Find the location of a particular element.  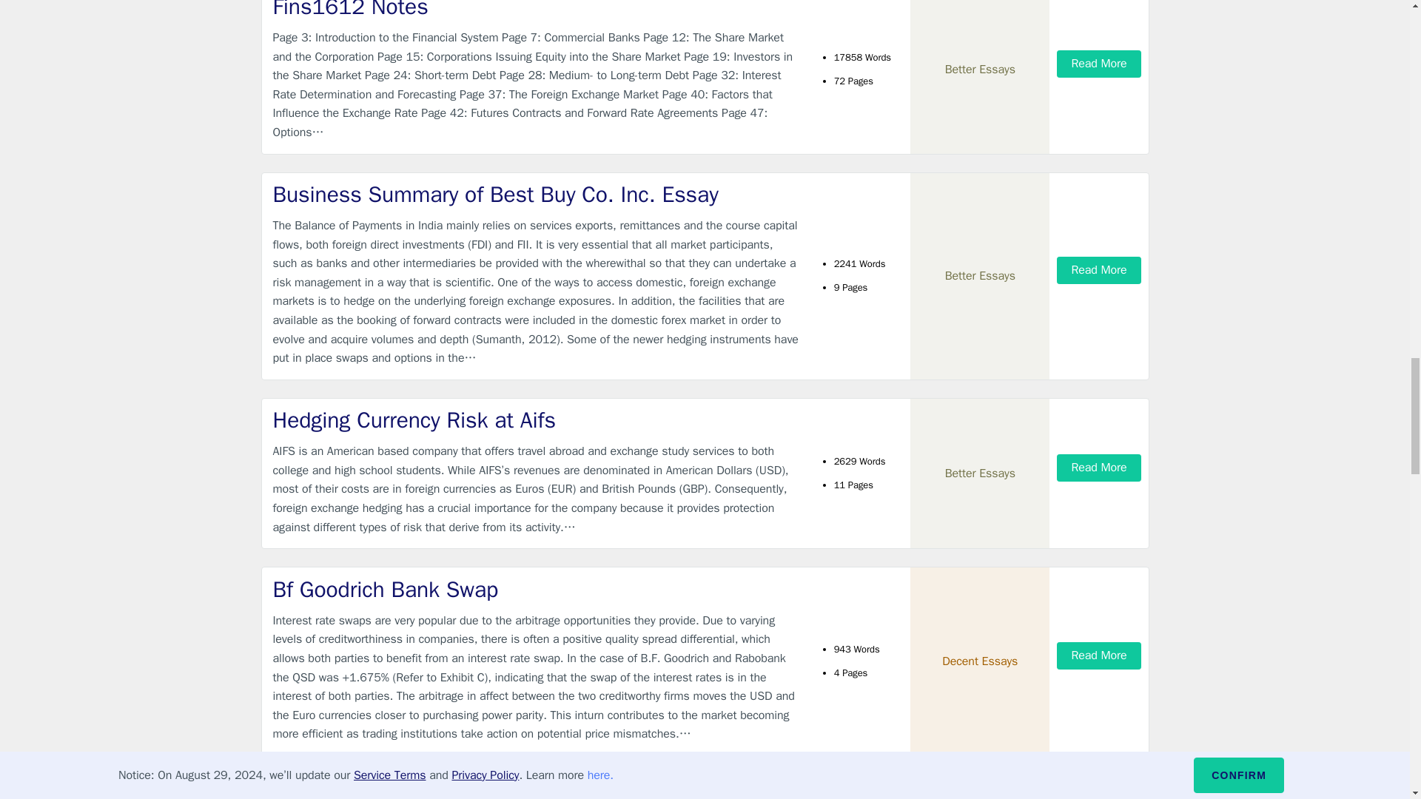

Read More is located at coordinates (1098, 270).